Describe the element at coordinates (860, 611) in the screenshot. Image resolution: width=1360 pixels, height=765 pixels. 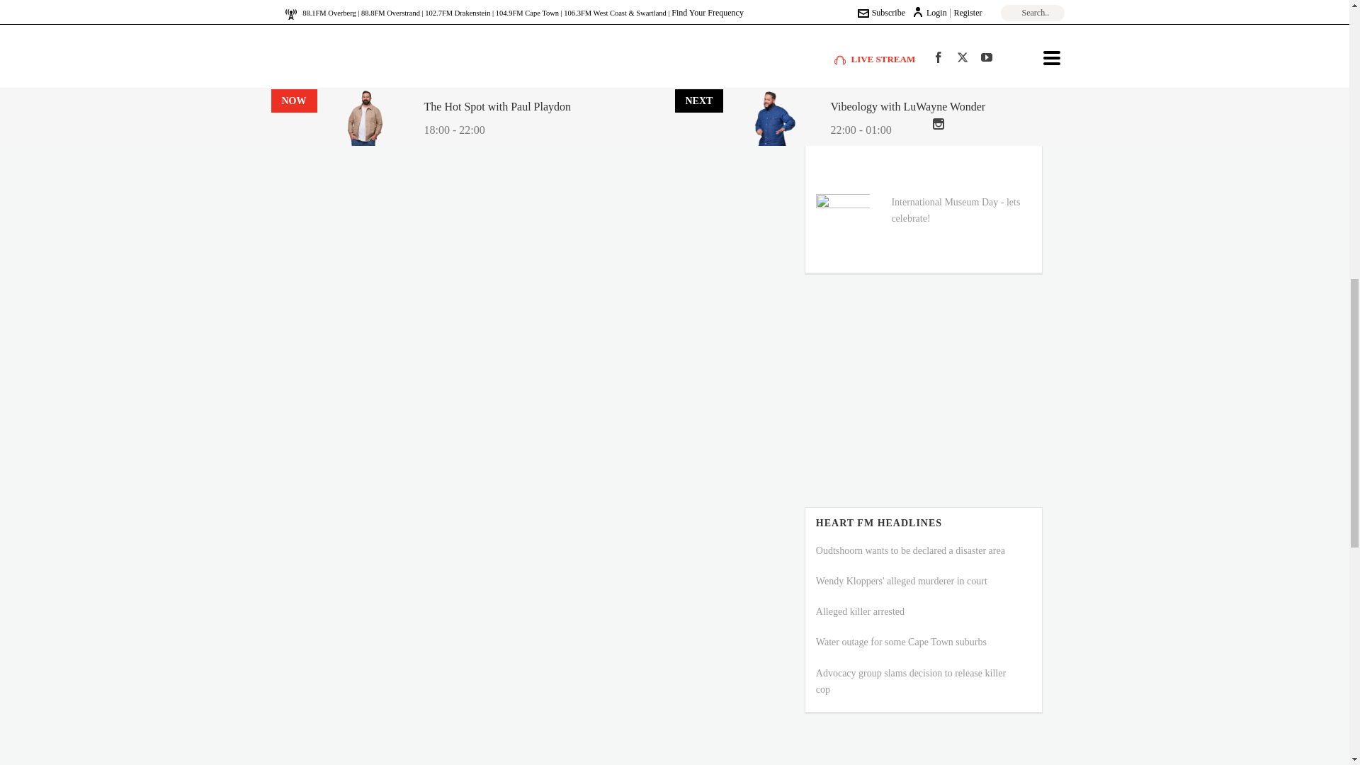
I see `Alleged killer arrested` at that location.